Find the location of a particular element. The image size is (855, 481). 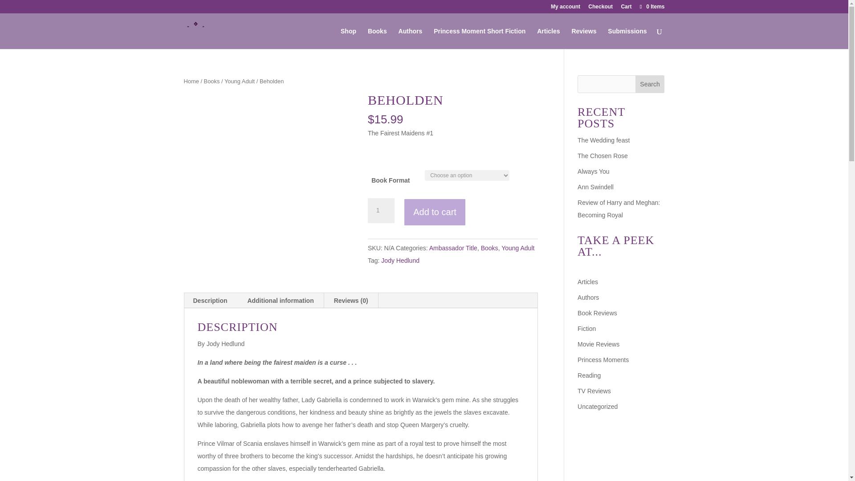

1 is located at coordinates (381, 210).